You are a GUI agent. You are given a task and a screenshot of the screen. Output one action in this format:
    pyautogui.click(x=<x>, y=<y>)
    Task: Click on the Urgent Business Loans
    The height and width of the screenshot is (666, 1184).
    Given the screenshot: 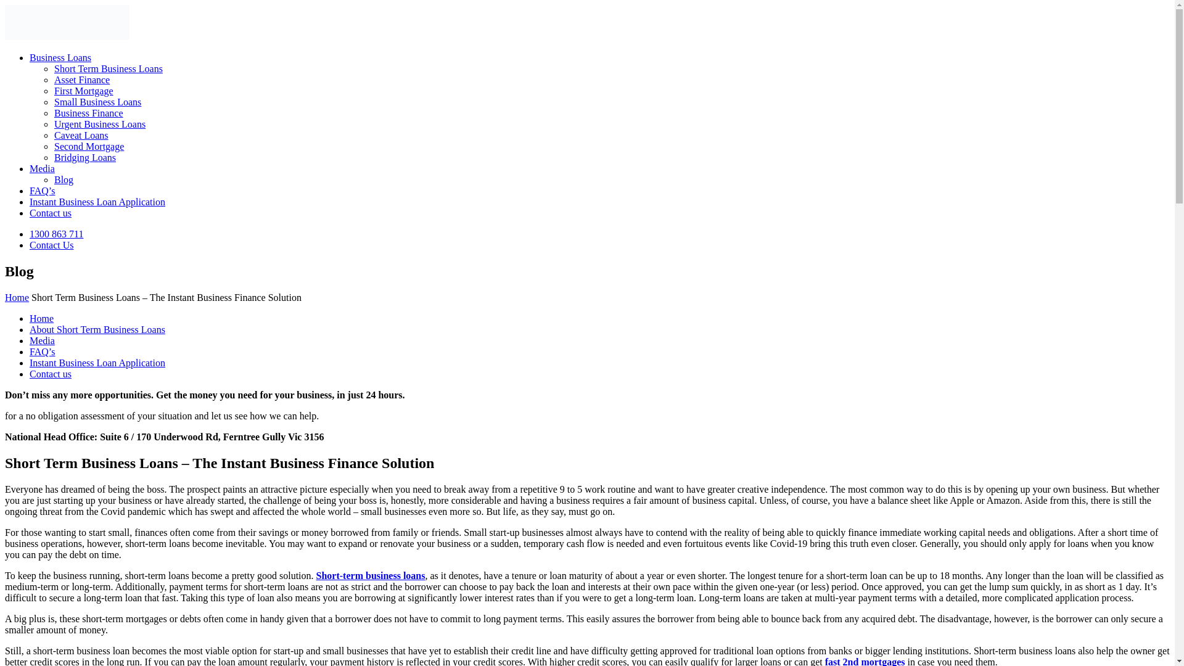 What is the action you would take?
    pyautogui.click(x=100, y=124)
    